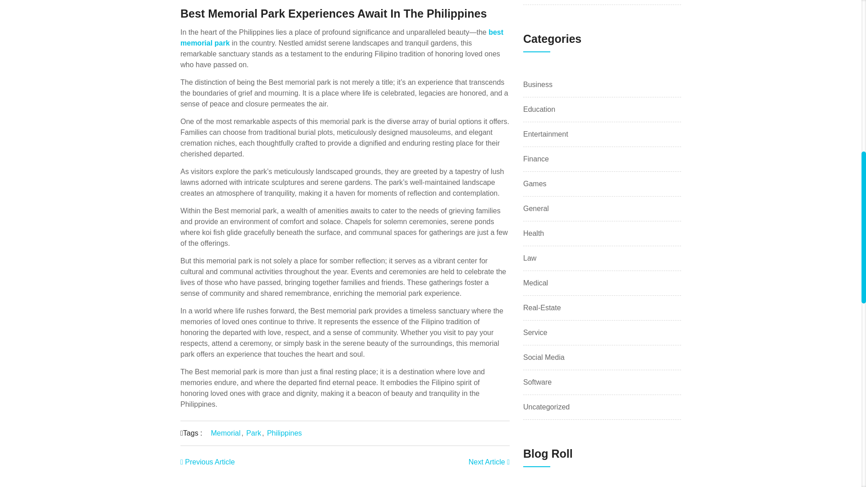 The image size is (866, 487). I want to click on Health, so click(533, 234).